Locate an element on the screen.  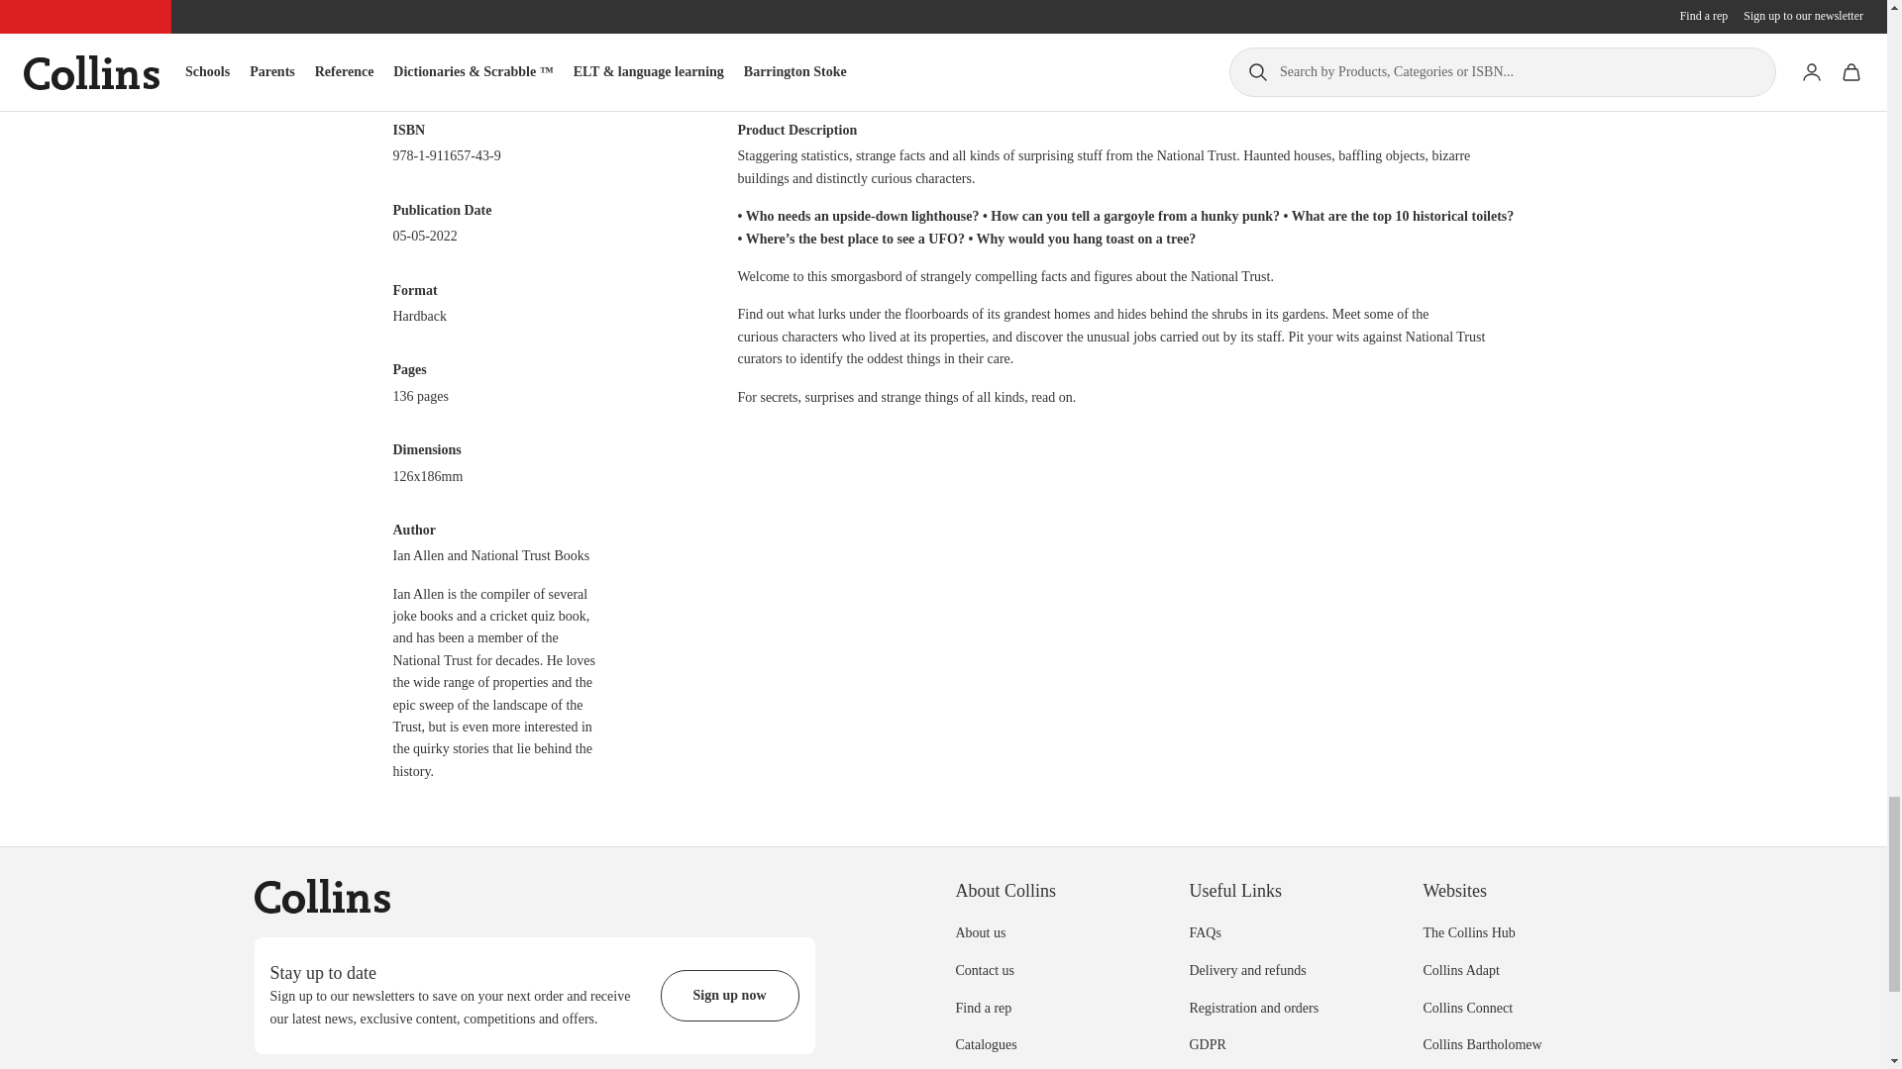
FAQs is located at coordinates (1205, 932).